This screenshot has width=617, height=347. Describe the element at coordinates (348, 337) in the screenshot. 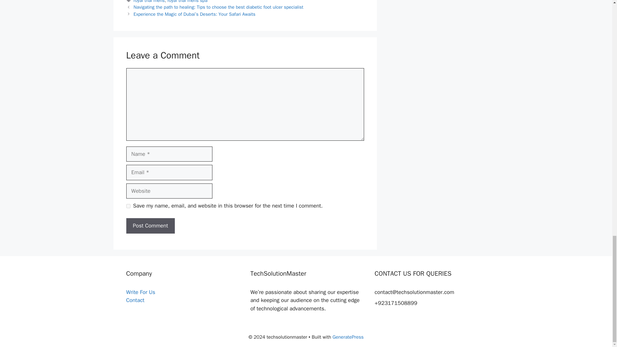

I see `GeneratePress` at that location.